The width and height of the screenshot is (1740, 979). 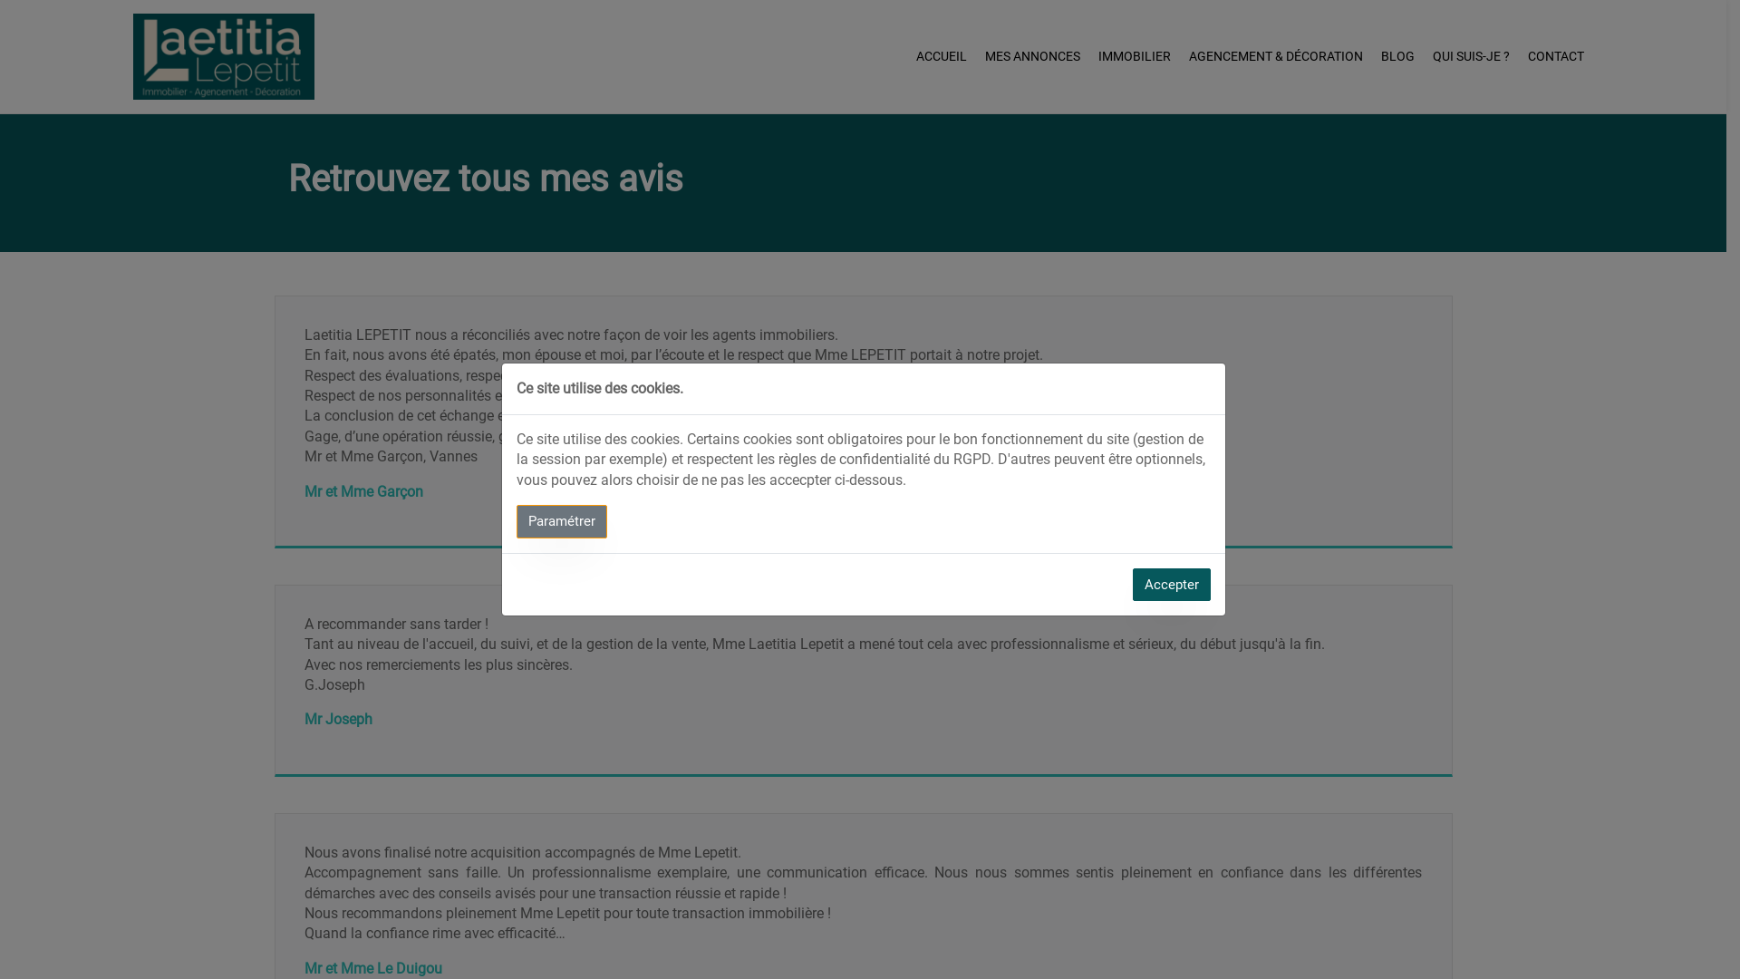 What do you see at coordinates (1172, 586) in the screenshot?
I see `Accepter` at bounding box center [1172, 586].